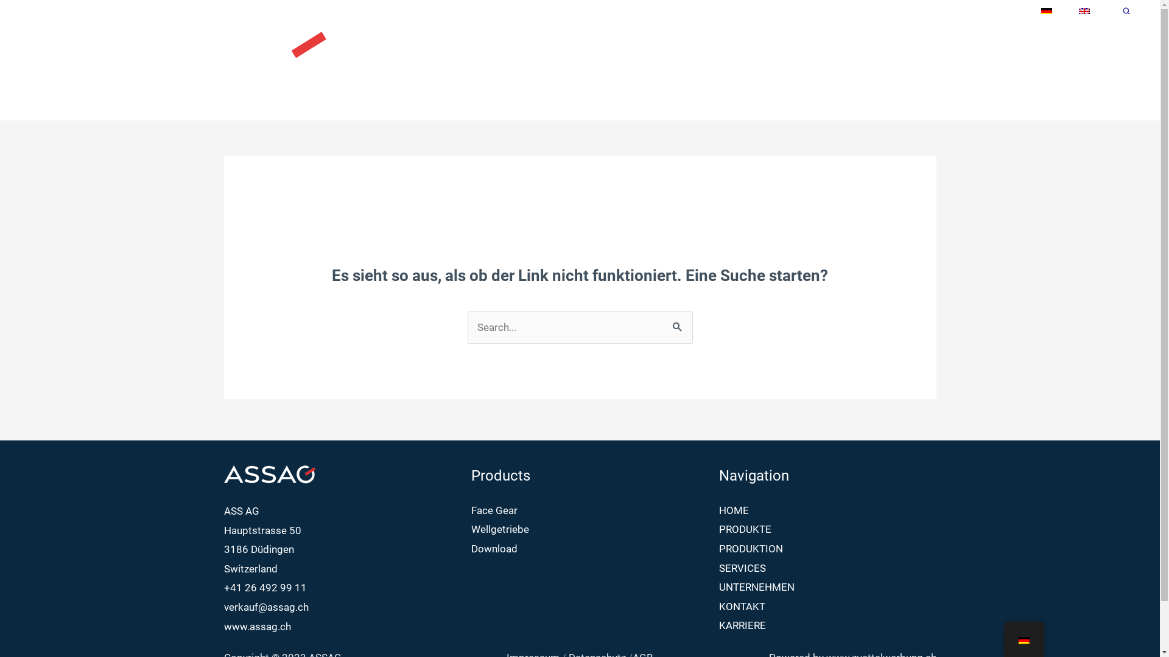 This screenshot has width=1169, height=657. Describe the element at coordinates (265, 588) in the screenshot. I see `+41 26 492 99 11` at that location.